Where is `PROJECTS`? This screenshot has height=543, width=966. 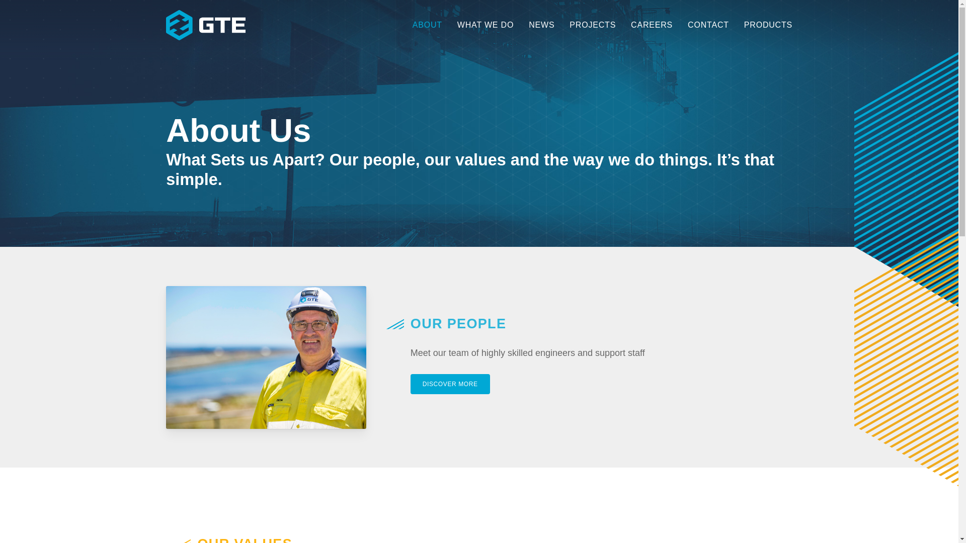
PROJECTS is located at coordinates (593, 25).